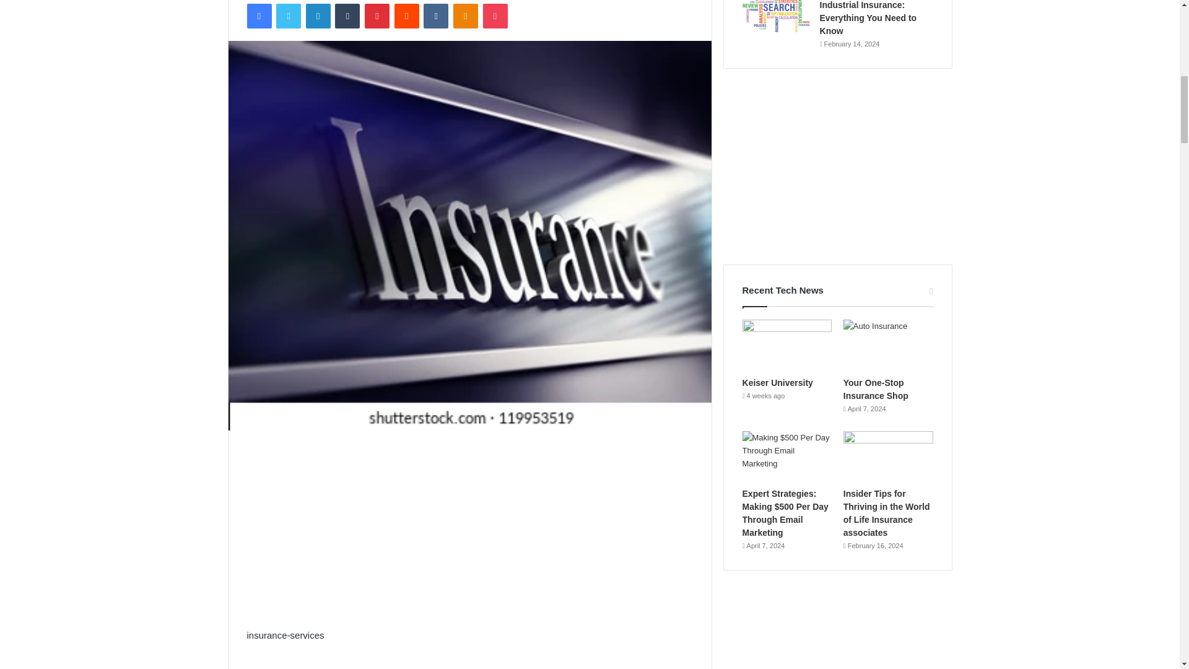 The height and width of the screenshot is (669, 1189). I want to click on Tumblr, so click(347, 16).